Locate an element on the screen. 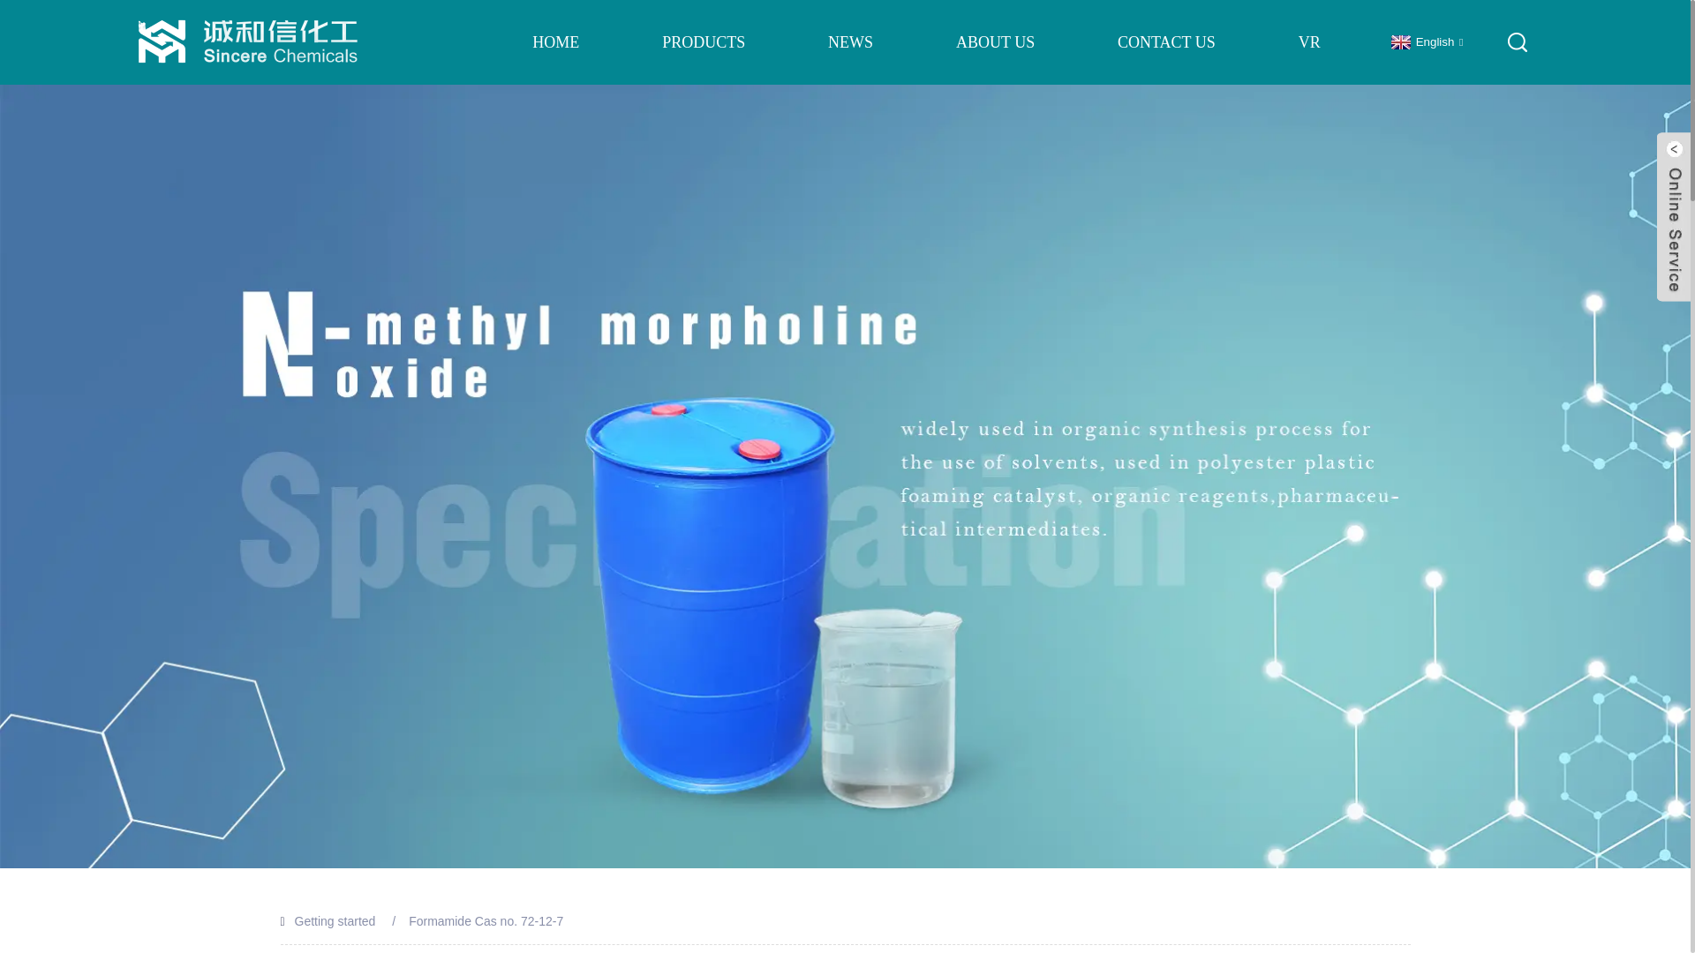 This screenshot has height=953, width=1695. CONTACT US is located at coordinates (1165, 42).